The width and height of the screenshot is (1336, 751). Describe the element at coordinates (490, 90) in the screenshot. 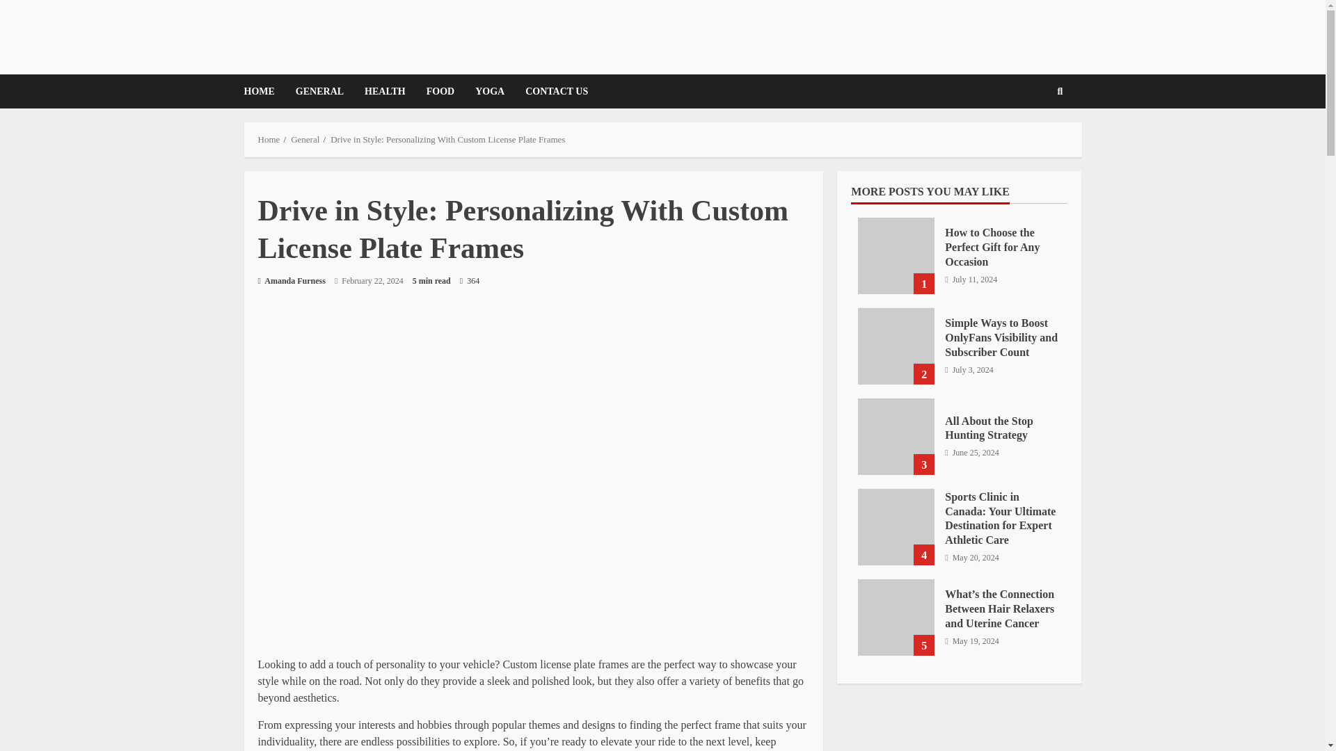

I see `YOGA` at that location.